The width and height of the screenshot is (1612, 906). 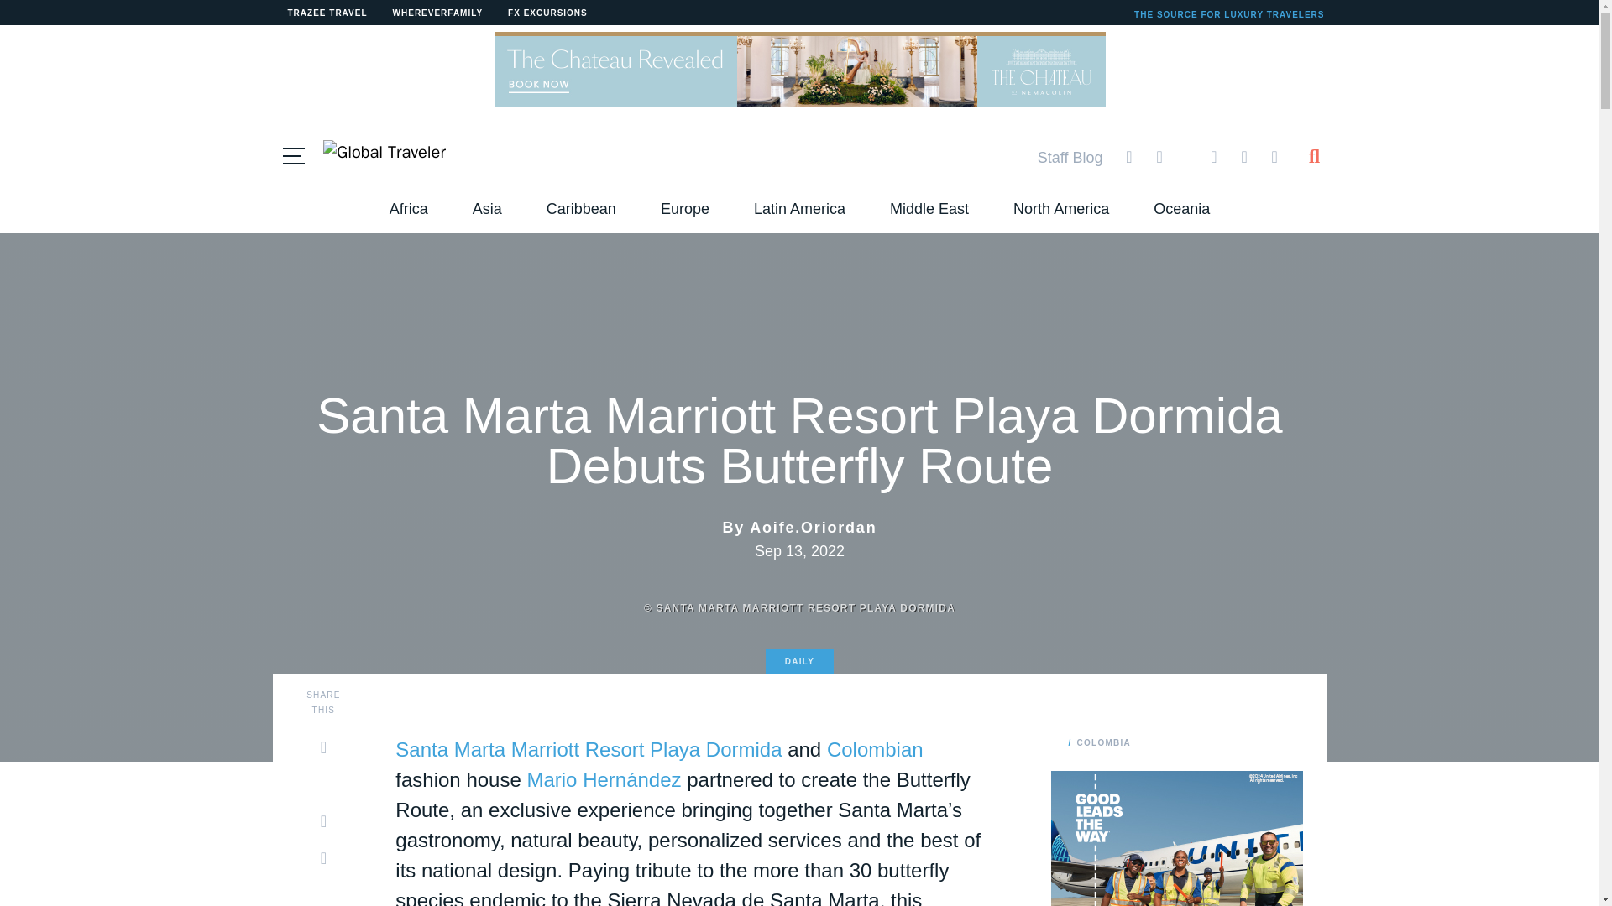 I want to click on TRAZEE TRAVEL, so click(x=327, y=13).